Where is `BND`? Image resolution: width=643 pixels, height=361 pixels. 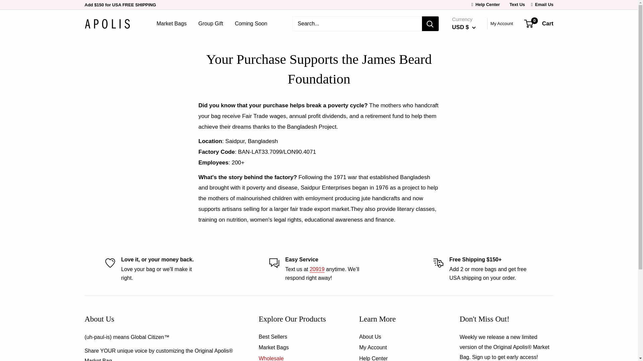 BND is located at coordinates (475, 180).